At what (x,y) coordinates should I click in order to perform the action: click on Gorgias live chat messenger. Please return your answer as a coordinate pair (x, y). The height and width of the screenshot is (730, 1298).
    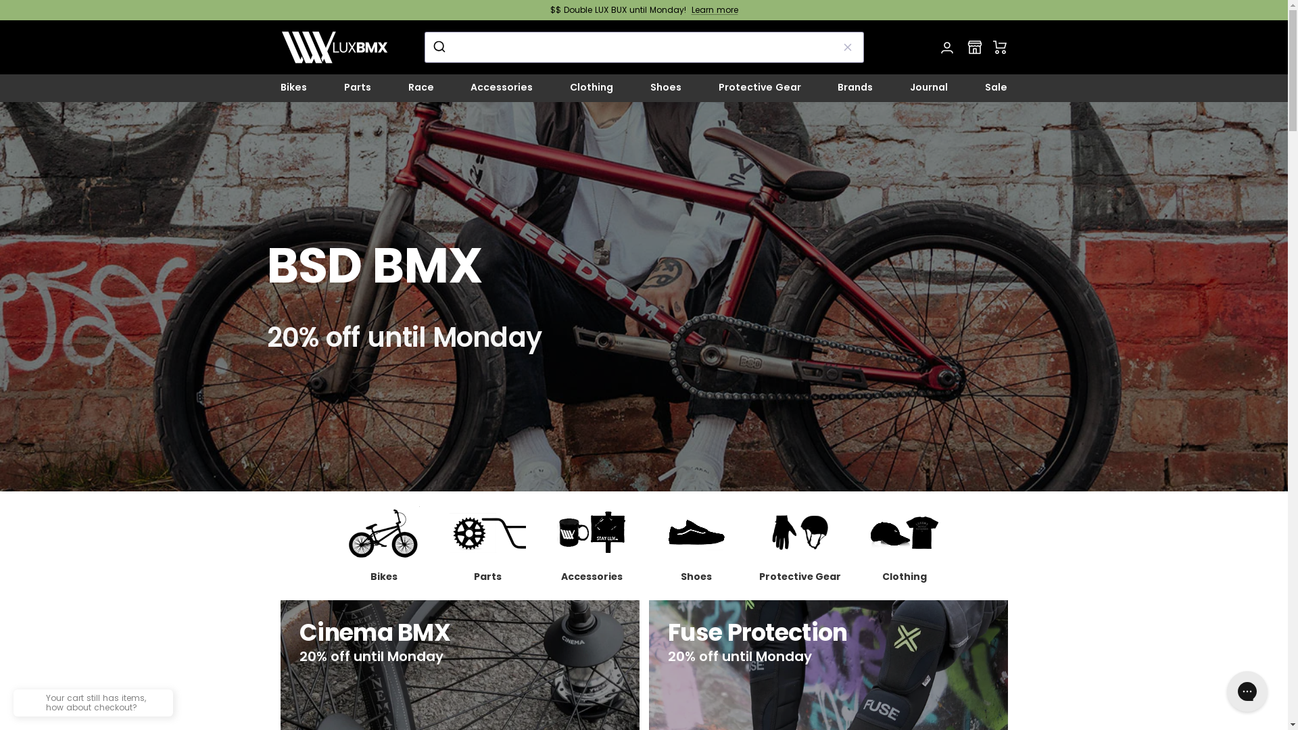
    Looking at the image, I should click on (1247, 691).